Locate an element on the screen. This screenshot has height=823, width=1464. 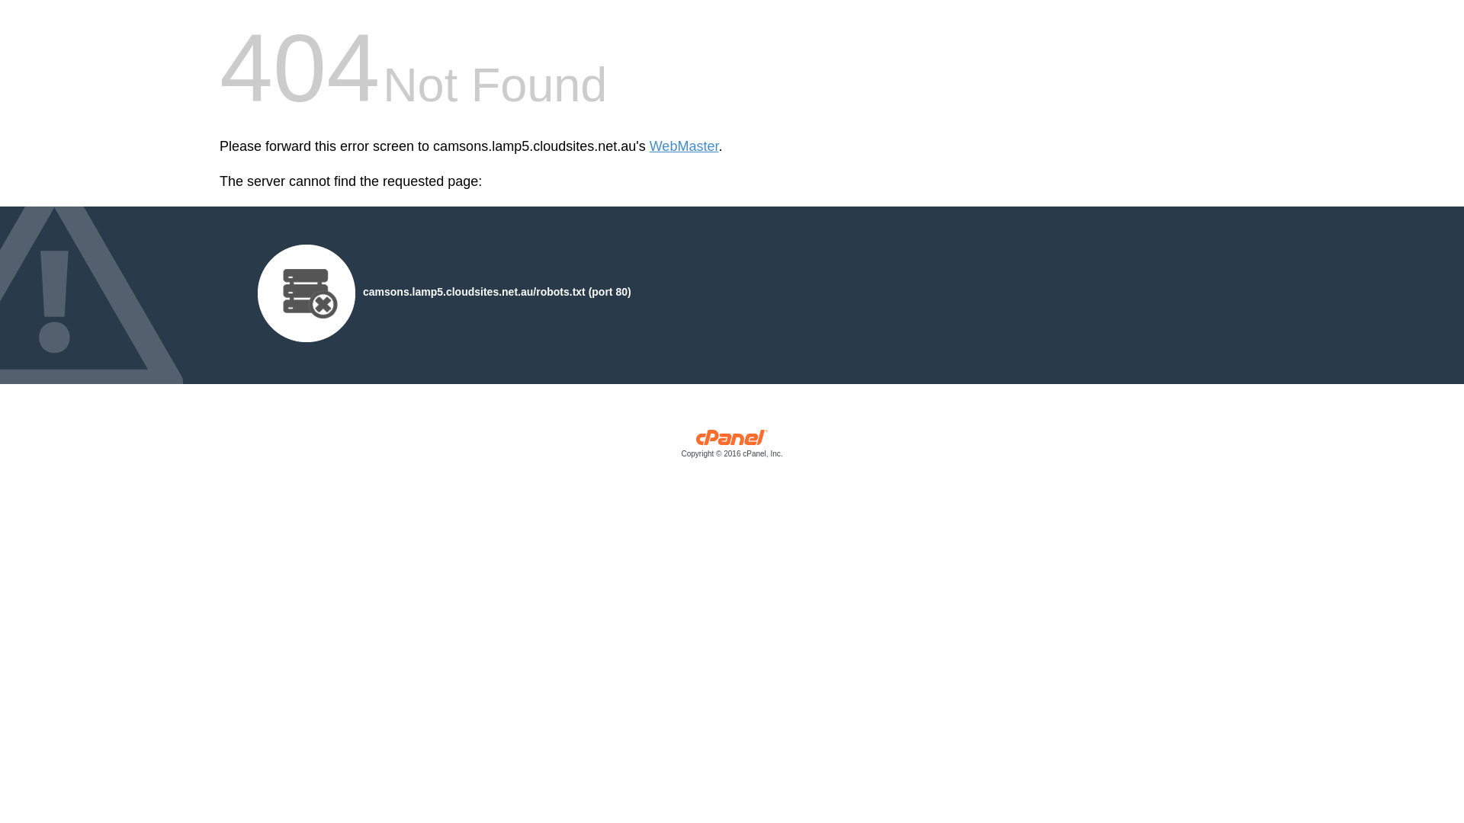
WebMaster is located at coordinates (685, 146).